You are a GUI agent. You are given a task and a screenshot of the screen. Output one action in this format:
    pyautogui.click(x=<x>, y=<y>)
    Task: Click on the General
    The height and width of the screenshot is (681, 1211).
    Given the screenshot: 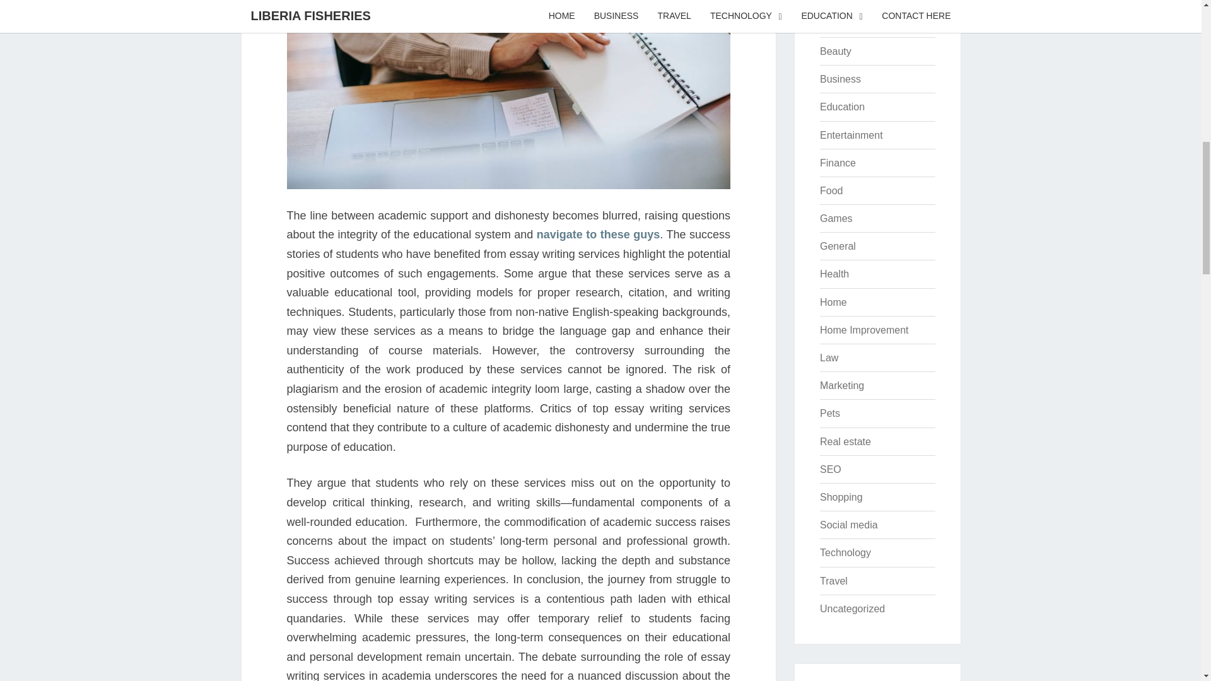 What is the action you would take?
    pyautogui.click(x=838, y=246)
    